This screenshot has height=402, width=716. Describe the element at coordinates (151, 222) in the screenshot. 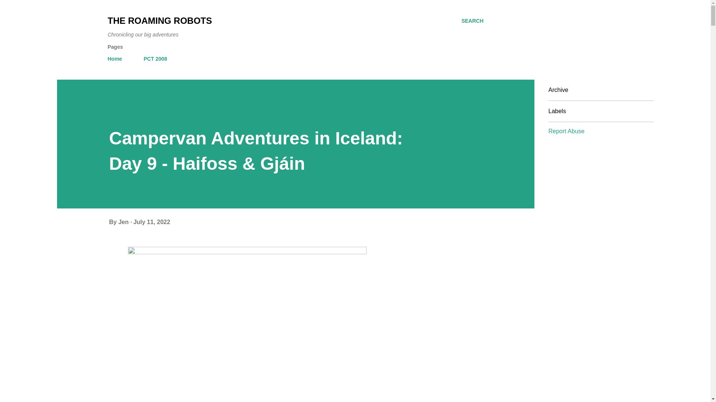

I see `July 11, 2022` at that location.